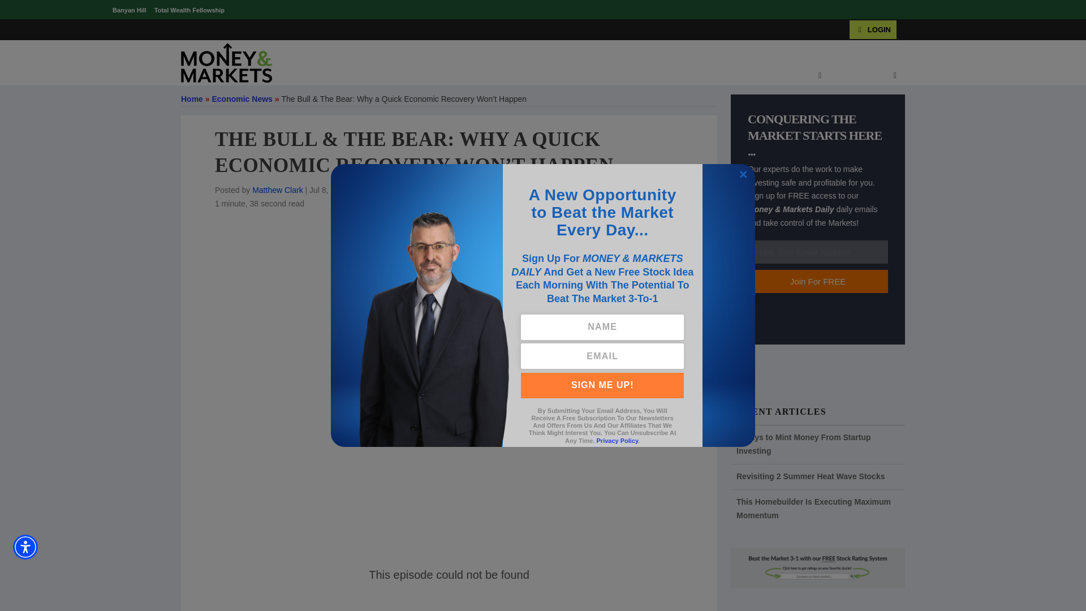 This screenshot has width=1086, height=611. I want to click on Podcast, so click(406, 190).